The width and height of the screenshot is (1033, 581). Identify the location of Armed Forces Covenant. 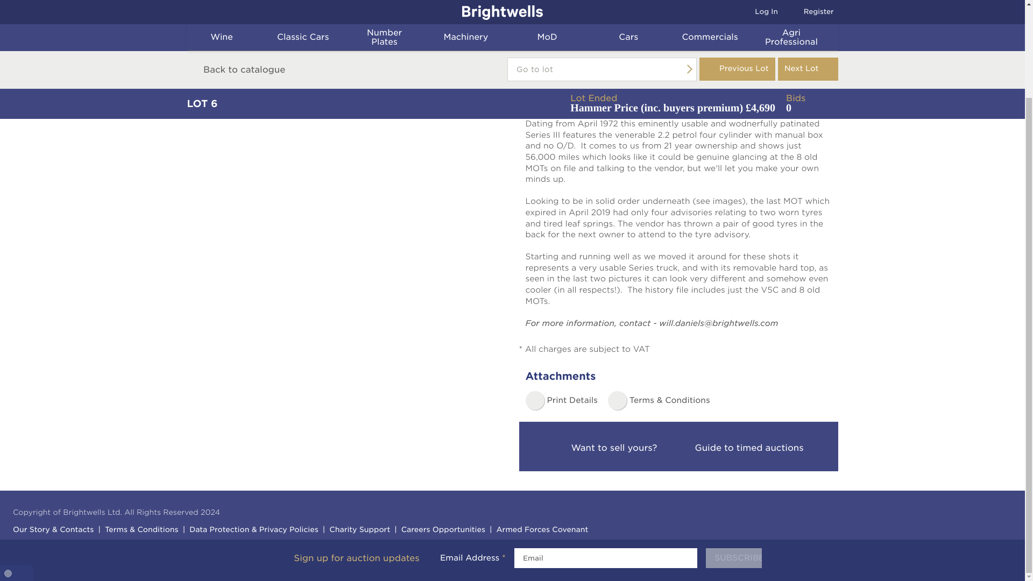
(541, 531).